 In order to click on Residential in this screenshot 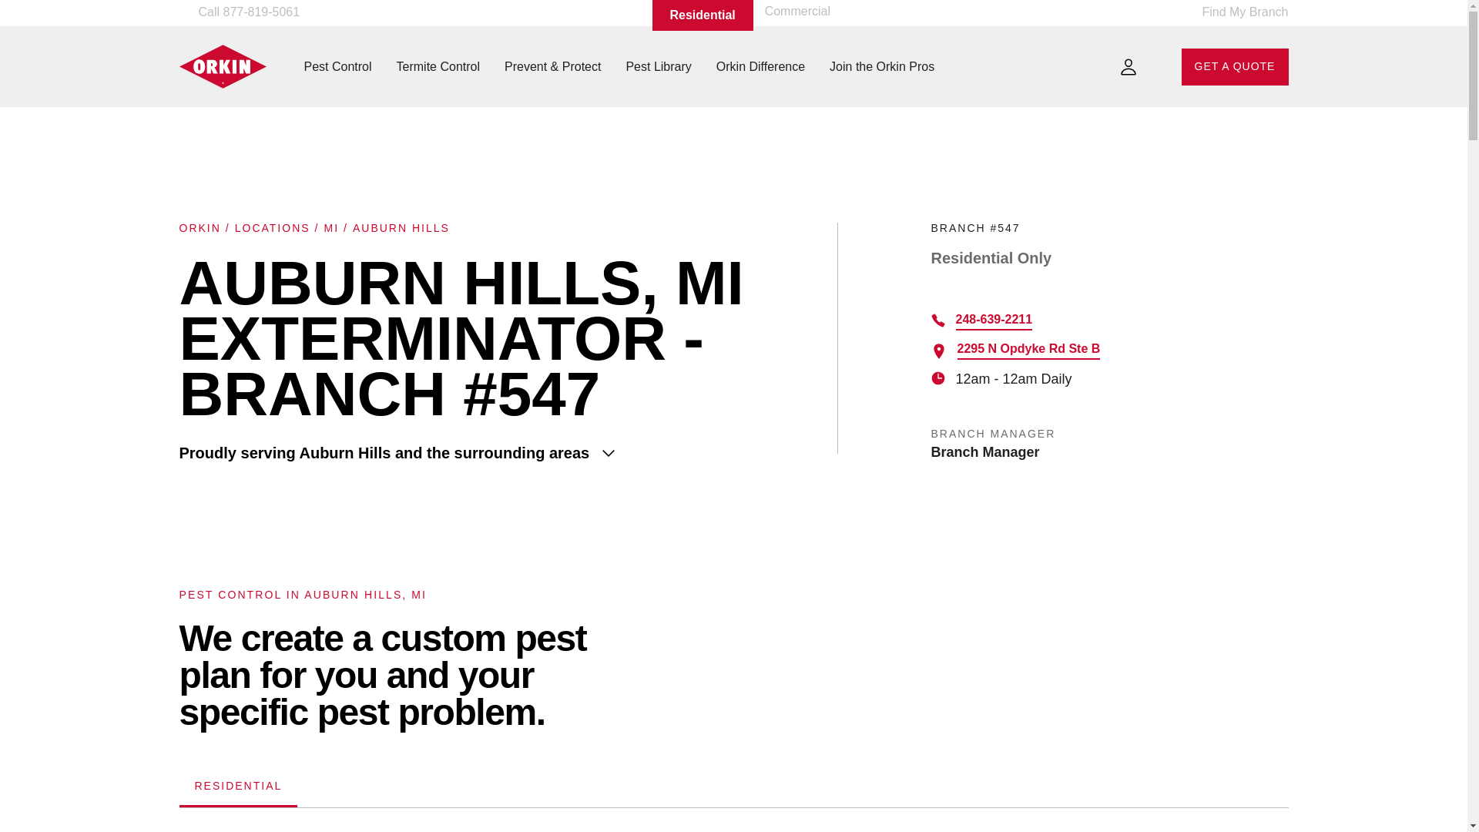, I will do `click(703, 15)`.